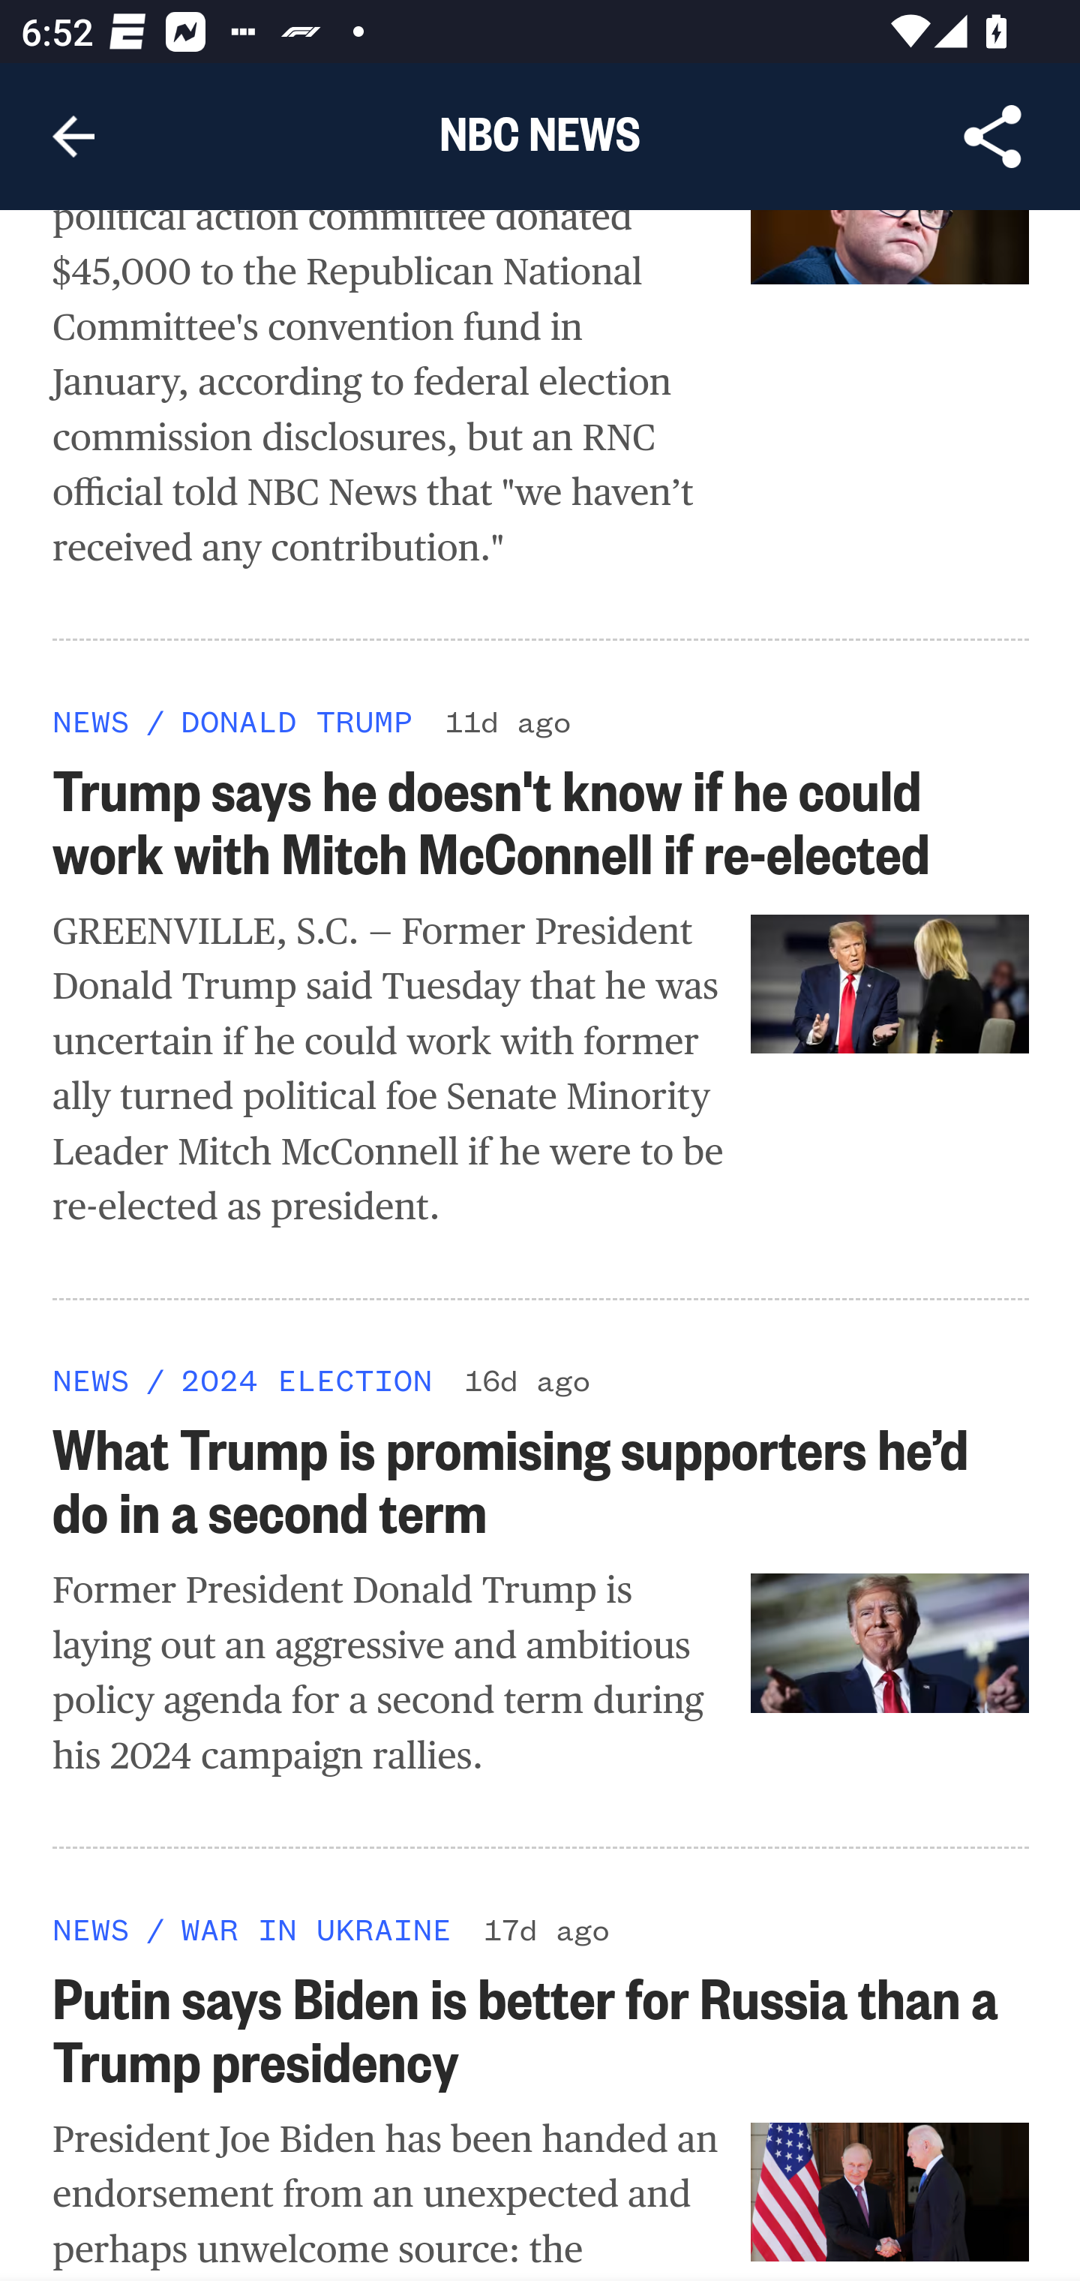 This screenshot has height=2281, width=1080. What do you see at coordinates (315, 1930) in the screenshot?
I see `WAR IN UKRAINE WAR IN UKRAINE WAR IN UKRAINE` at bounding box center [315, 1930].